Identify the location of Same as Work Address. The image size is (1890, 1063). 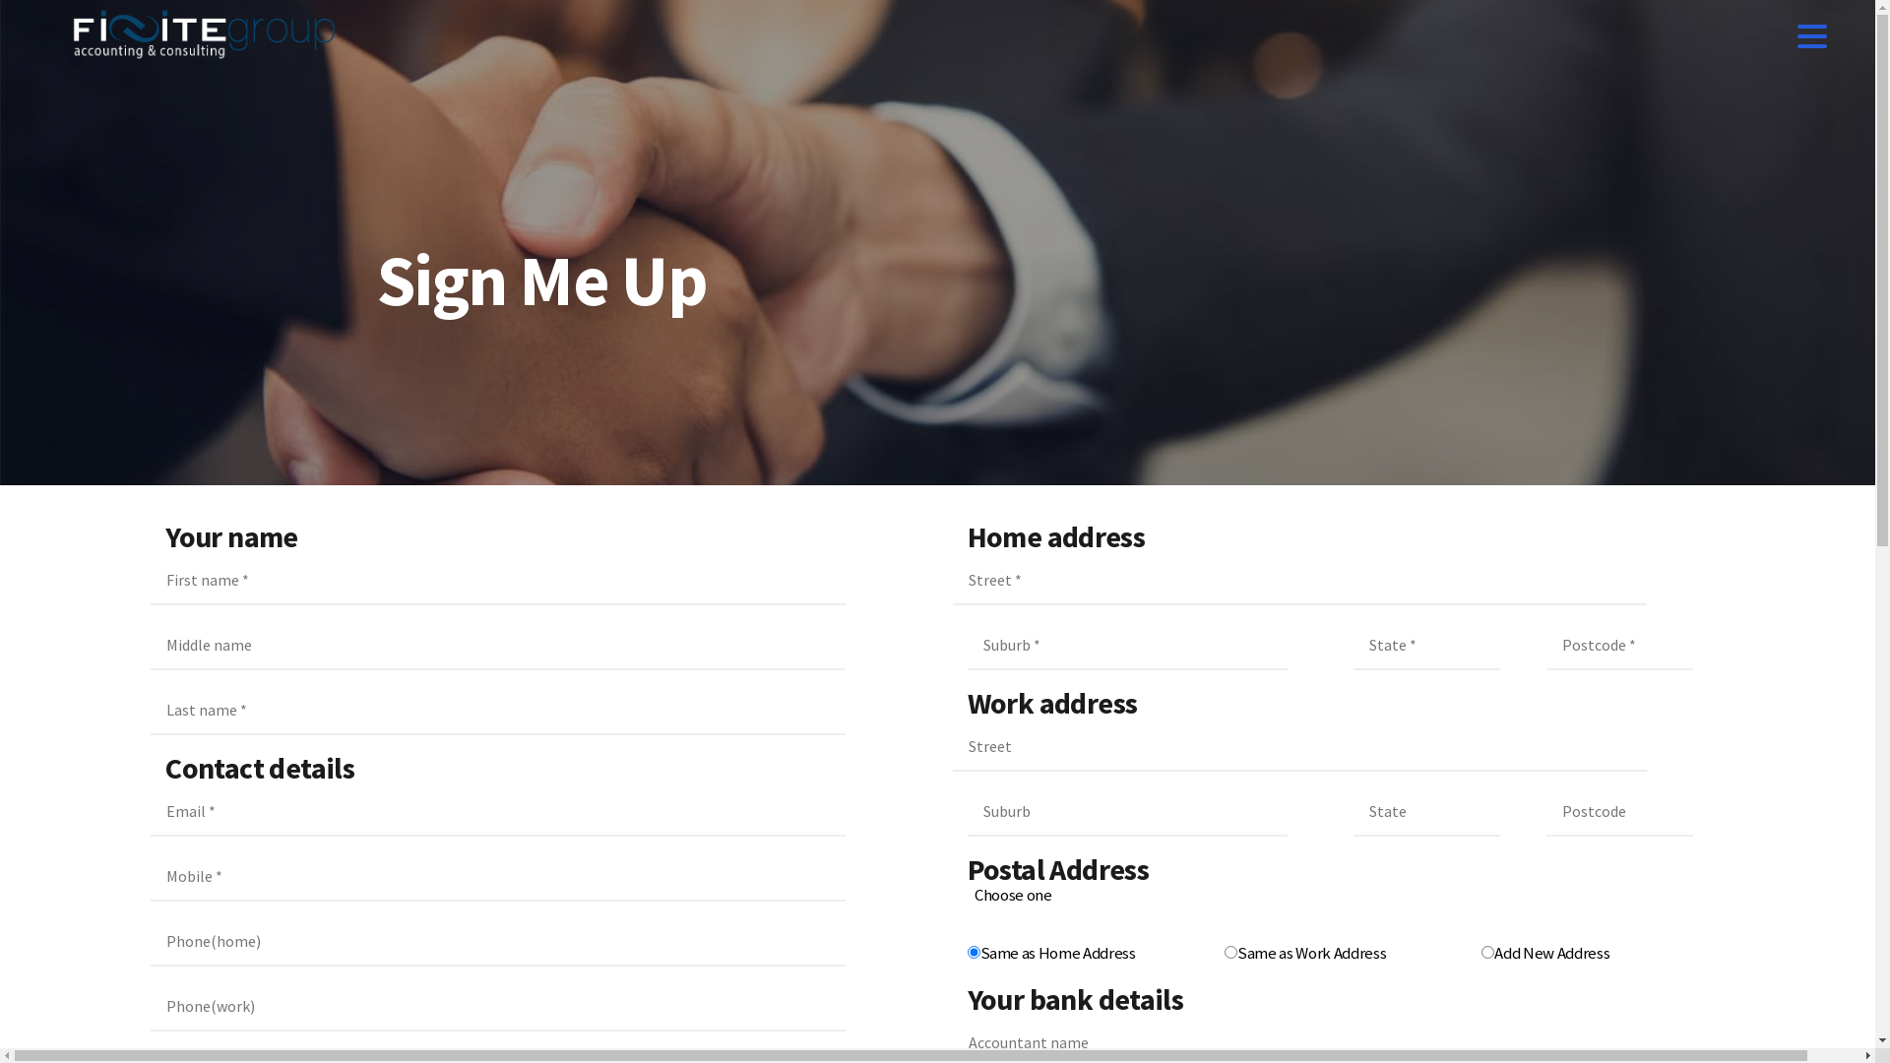
(1230, 953).